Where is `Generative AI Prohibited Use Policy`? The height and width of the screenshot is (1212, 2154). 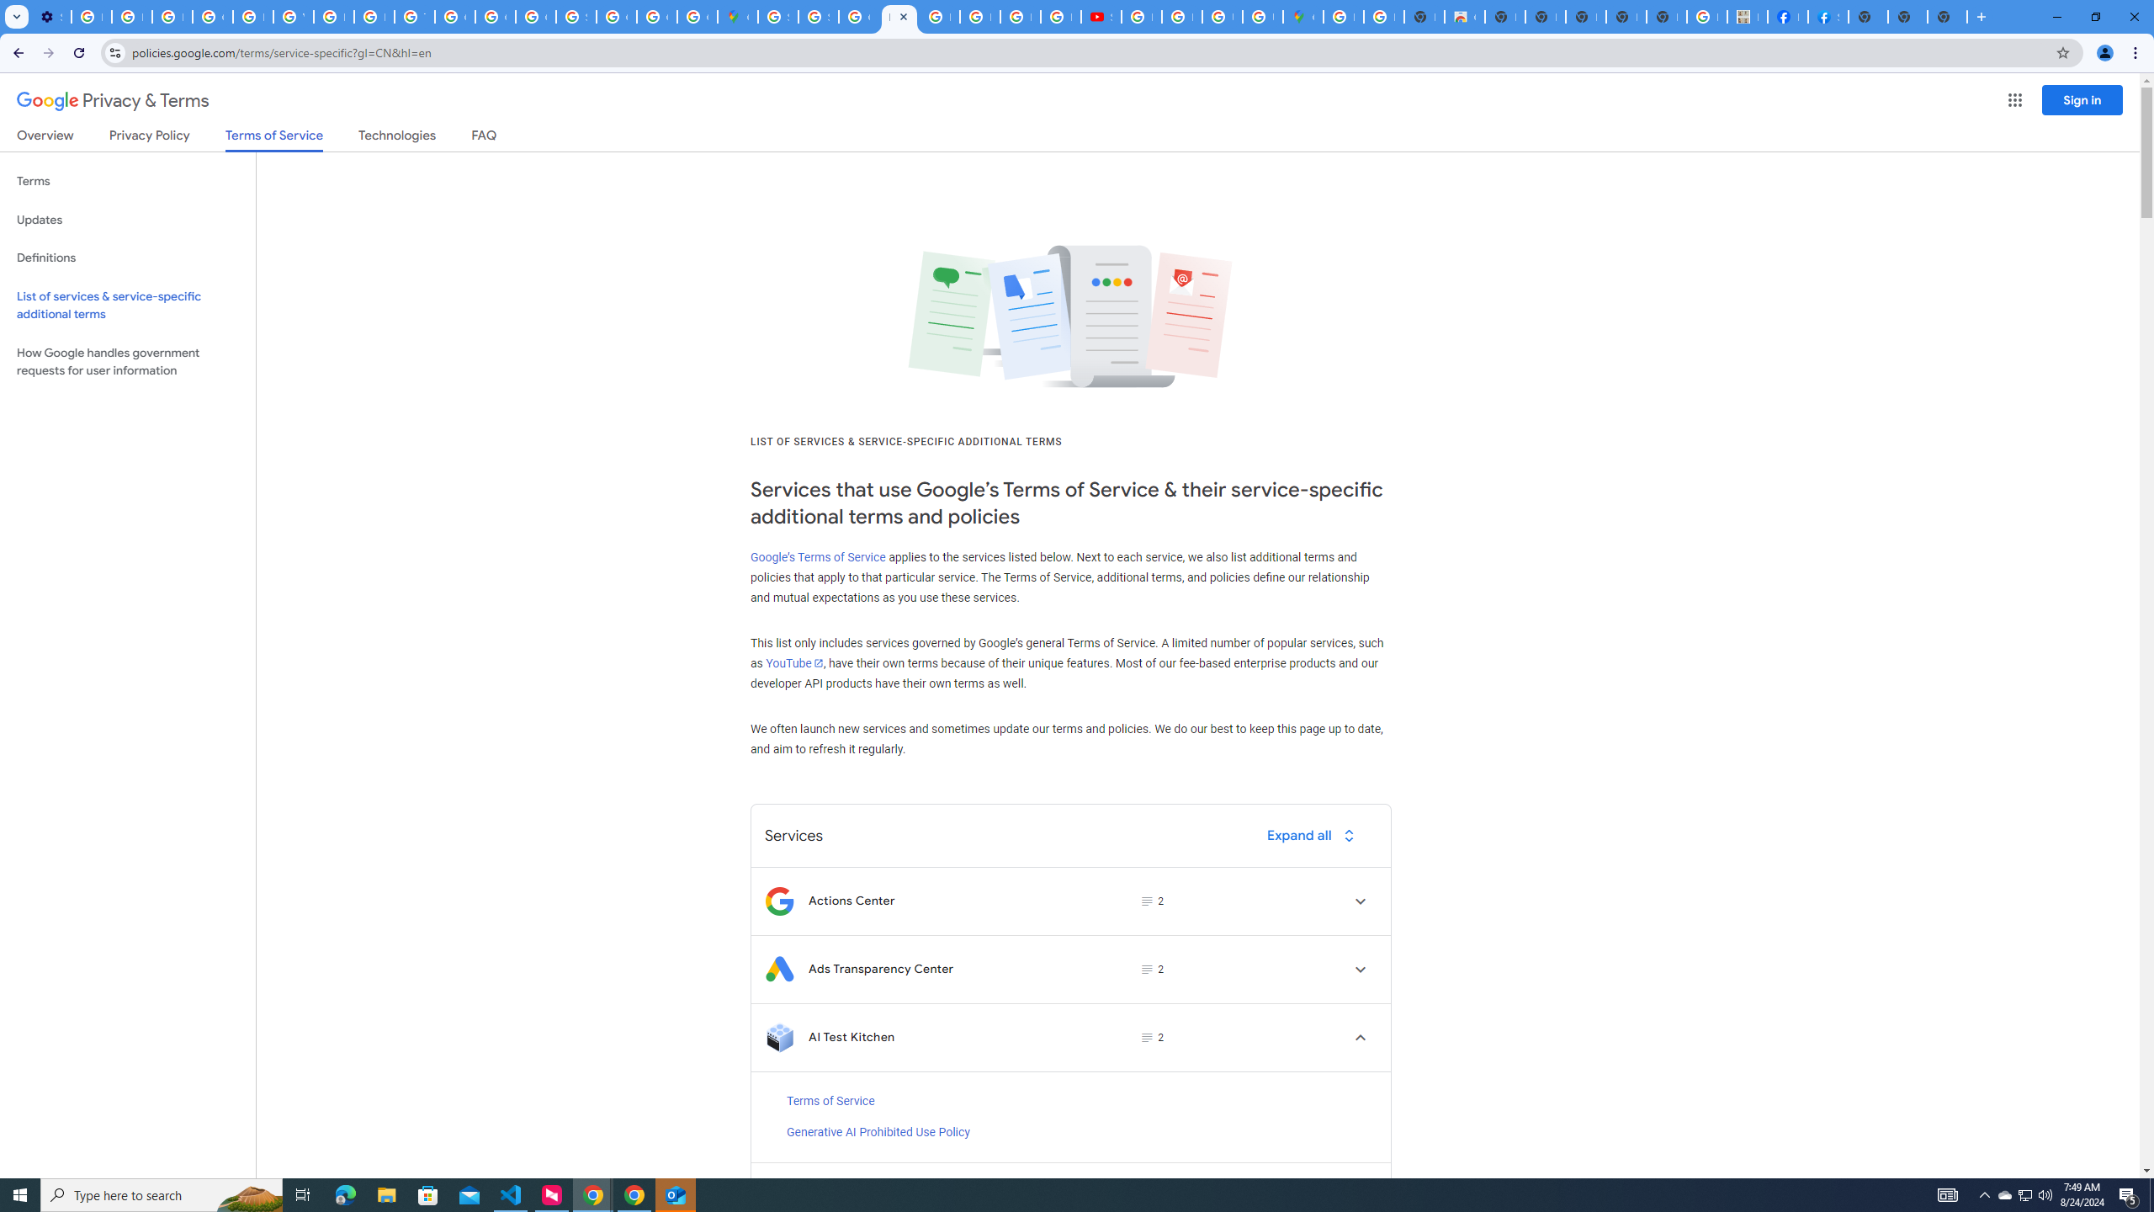 Generative AI Prohibited Use Policy is located at coordinates (878, 1133).